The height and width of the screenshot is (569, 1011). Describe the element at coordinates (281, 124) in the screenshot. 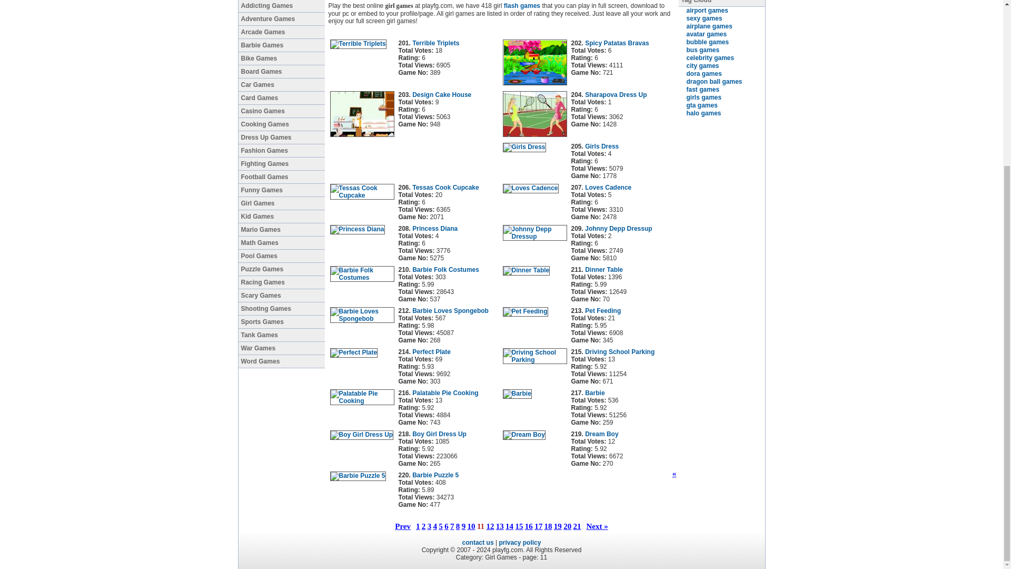

I see `Cooking Games` at that location.